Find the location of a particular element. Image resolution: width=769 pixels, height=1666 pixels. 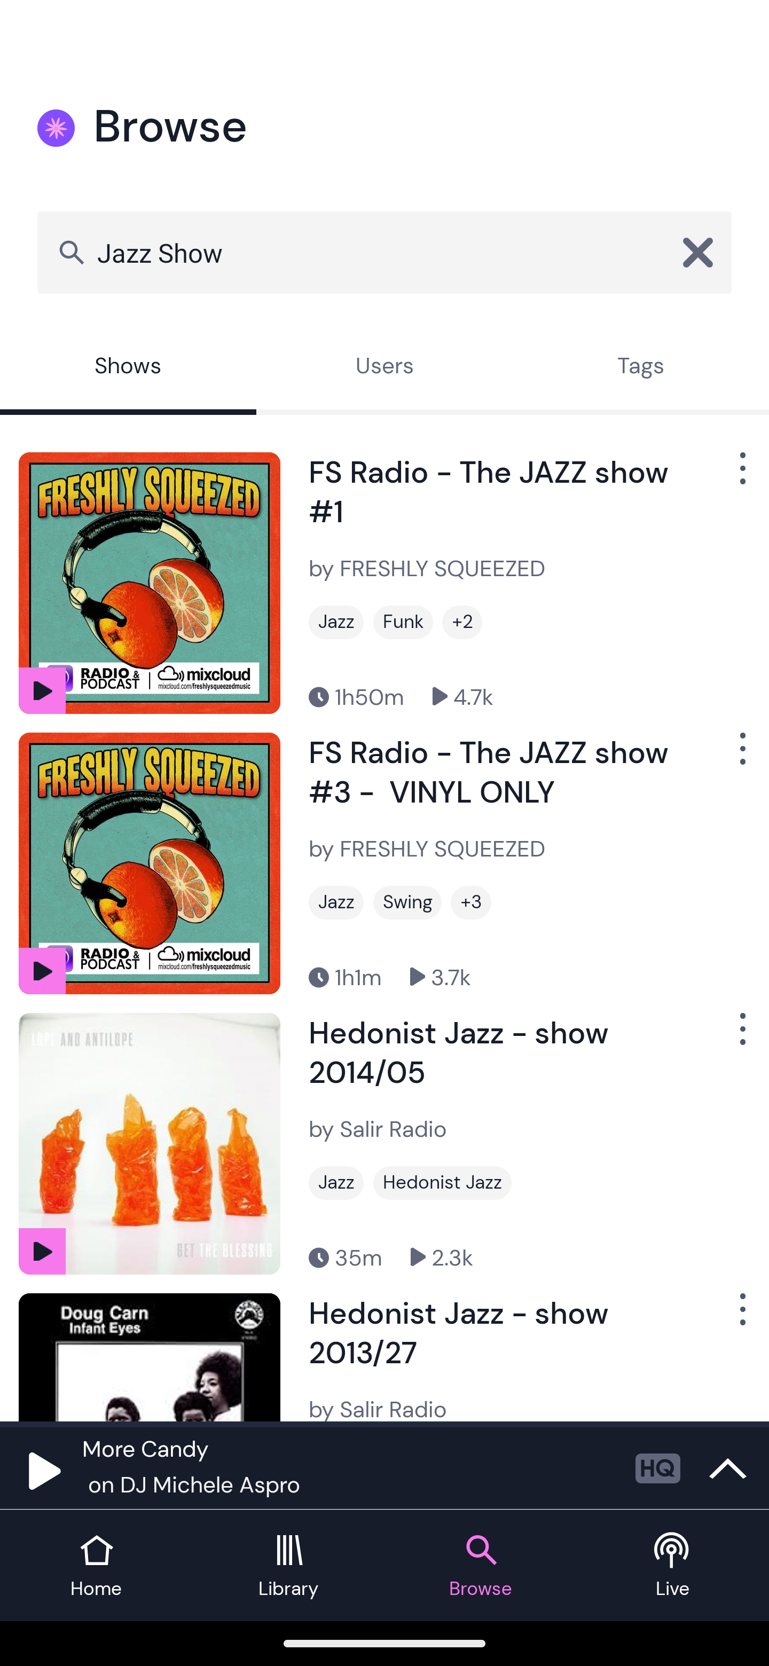

Jazz is located at coordinates (336, 622).